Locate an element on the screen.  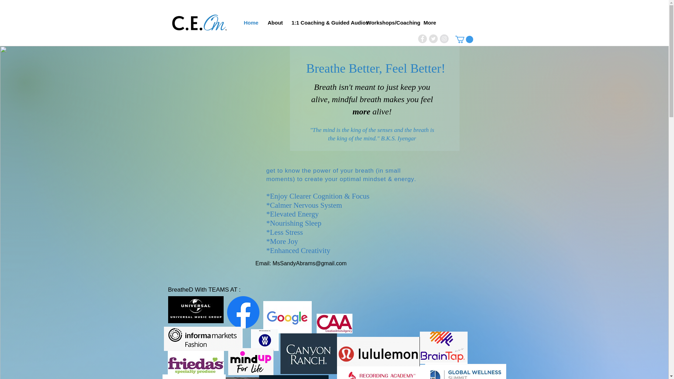
Home is located at coordinates (251, 22).